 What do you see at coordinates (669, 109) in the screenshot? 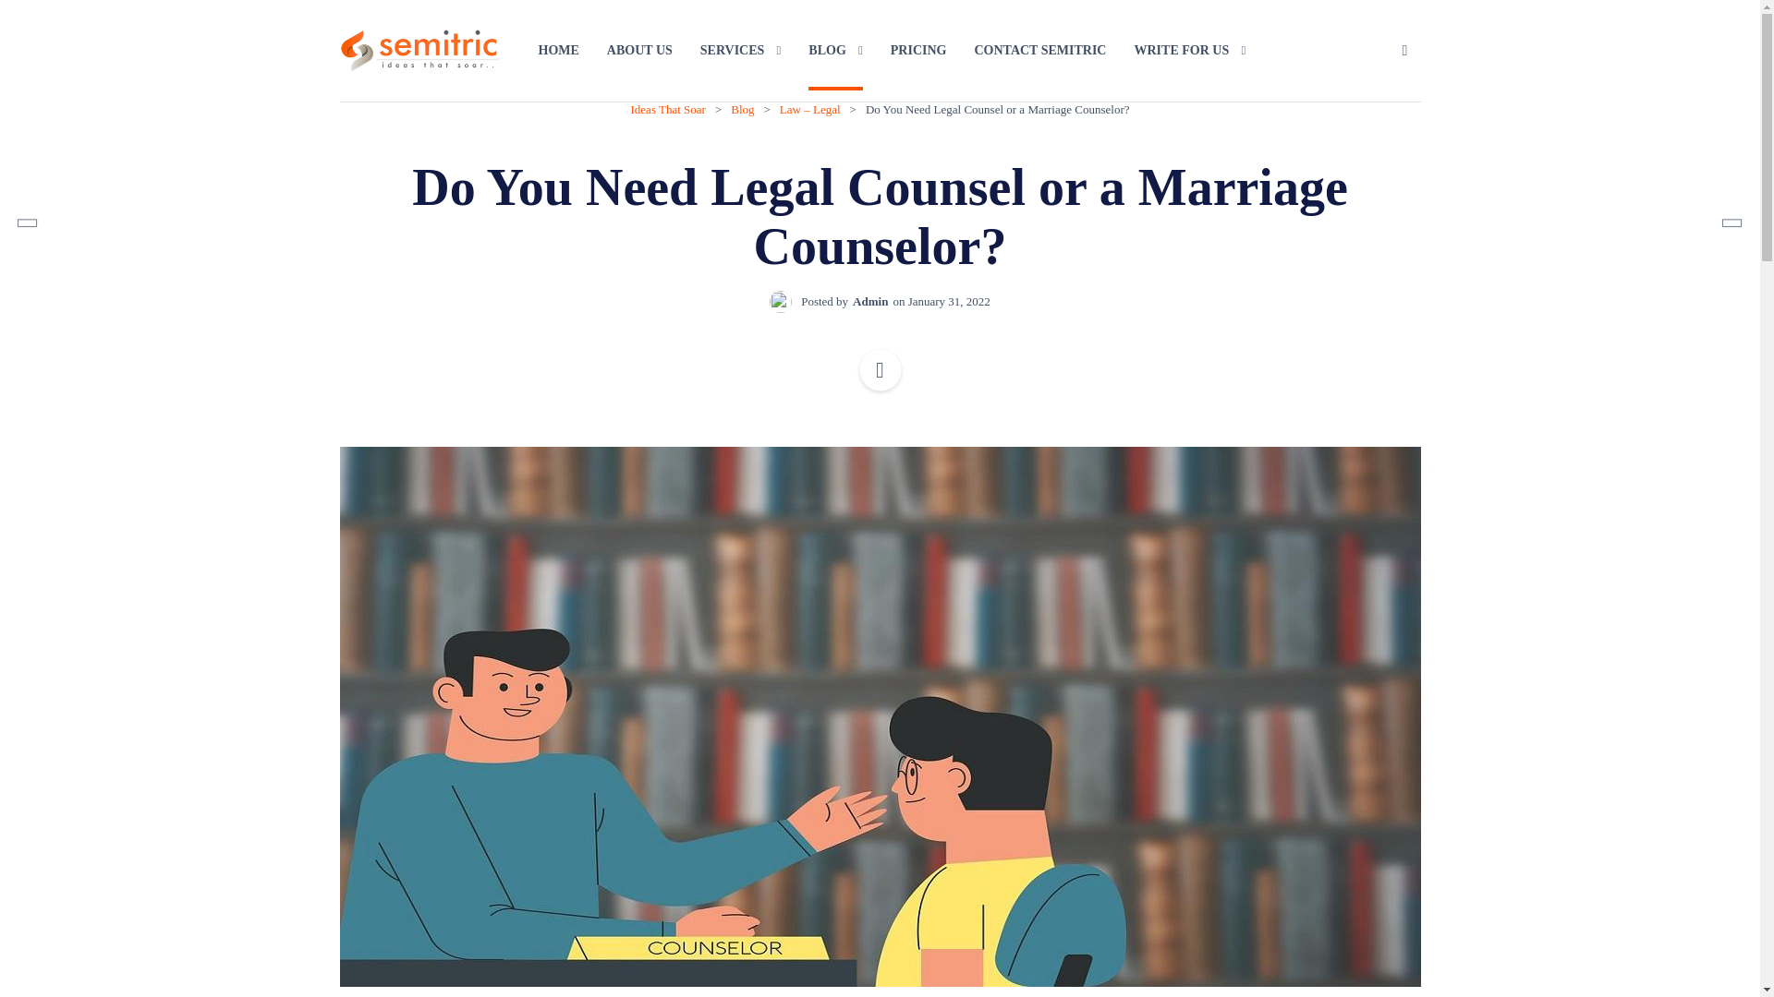
I see `Go to Ideas That Soar.` at bounding box center [669, 109].